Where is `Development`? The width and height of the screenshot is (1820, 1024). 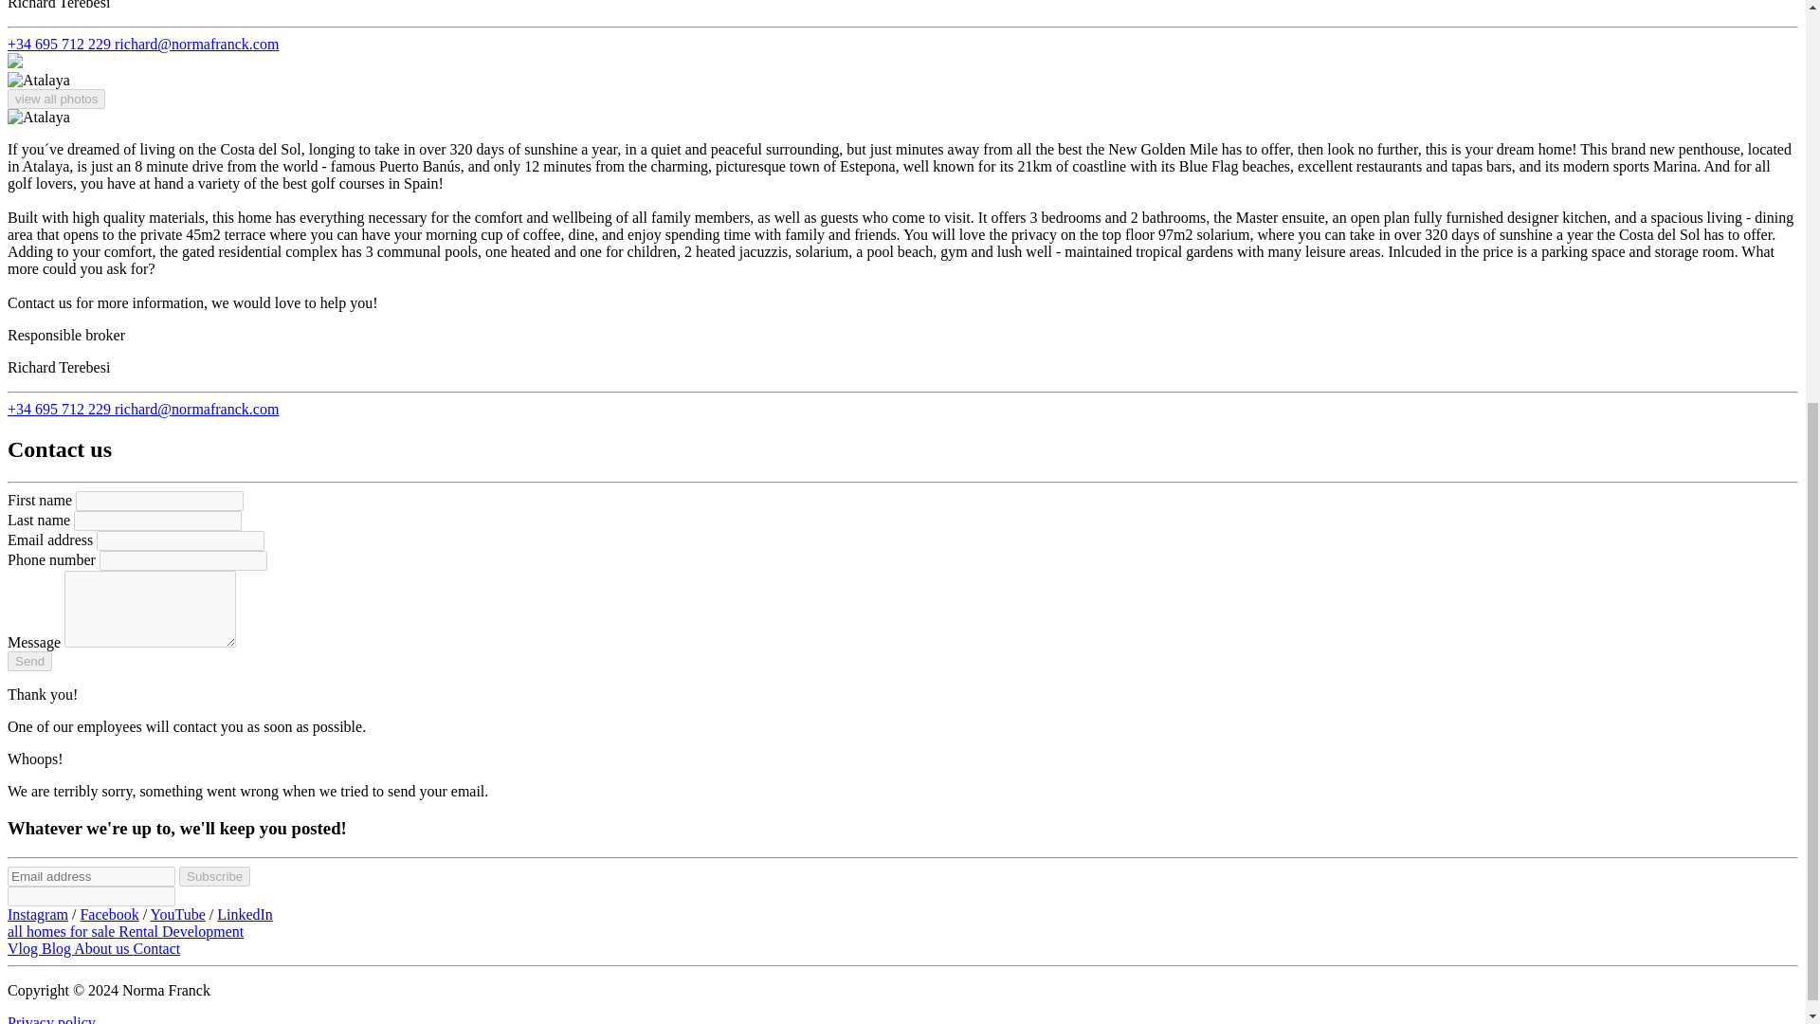
Development is located at coordinates (203, 931).